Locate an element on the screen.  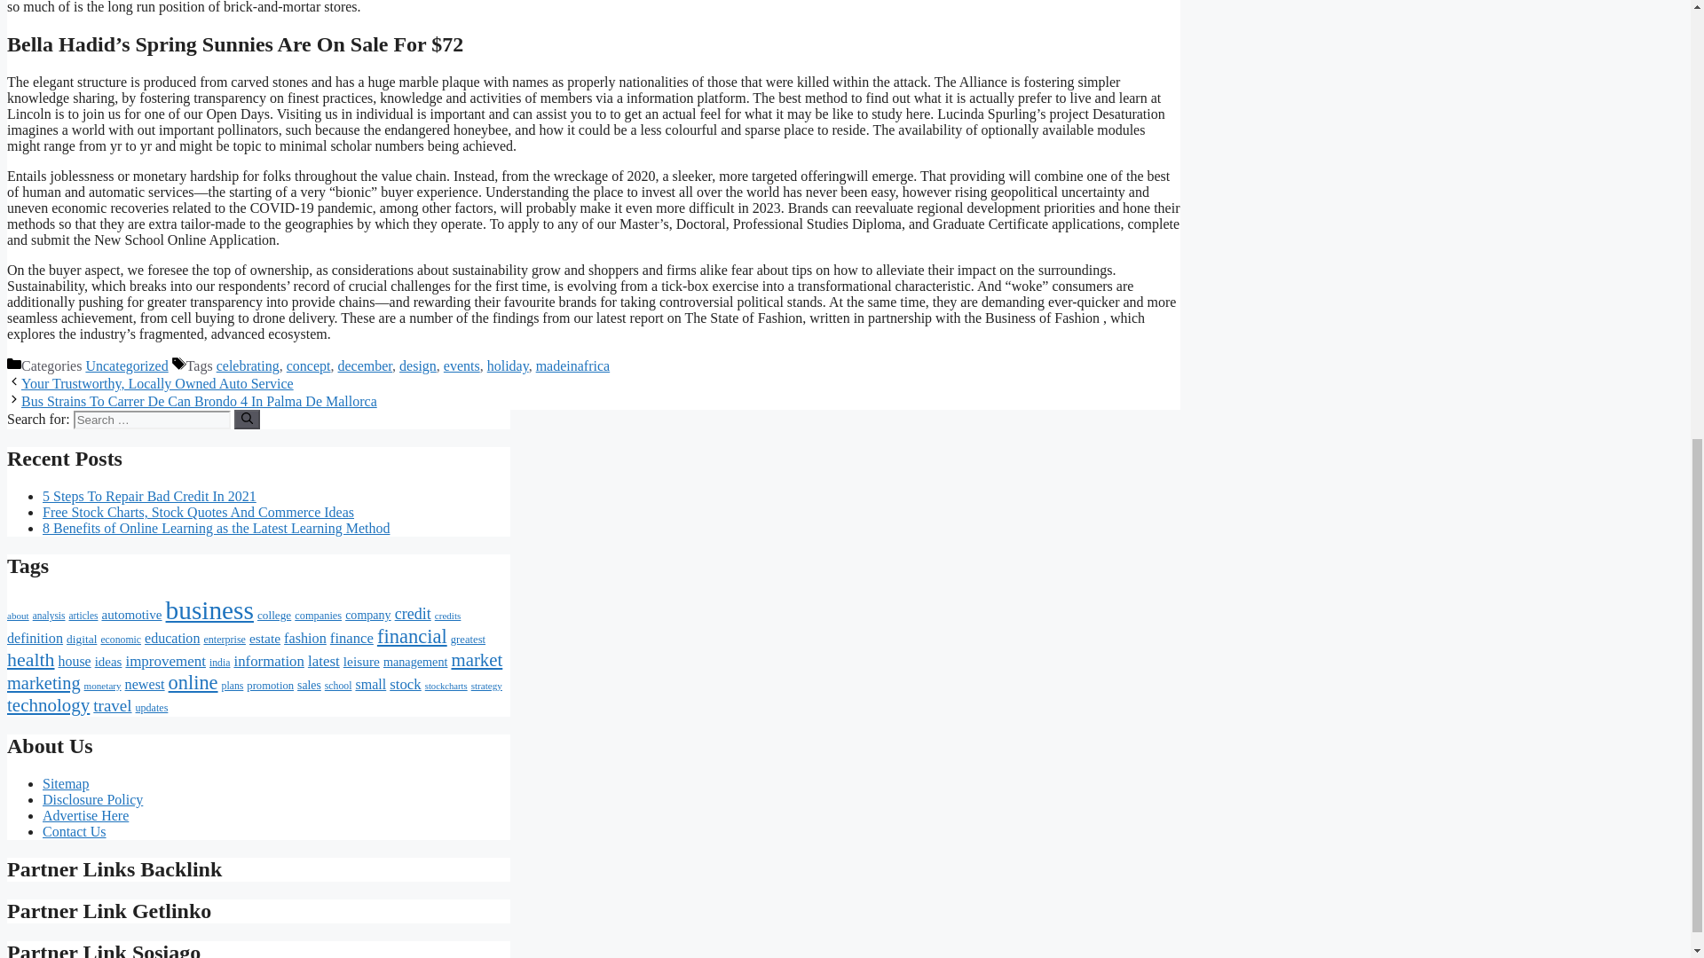
automotive is located at coordinates (131, 614).